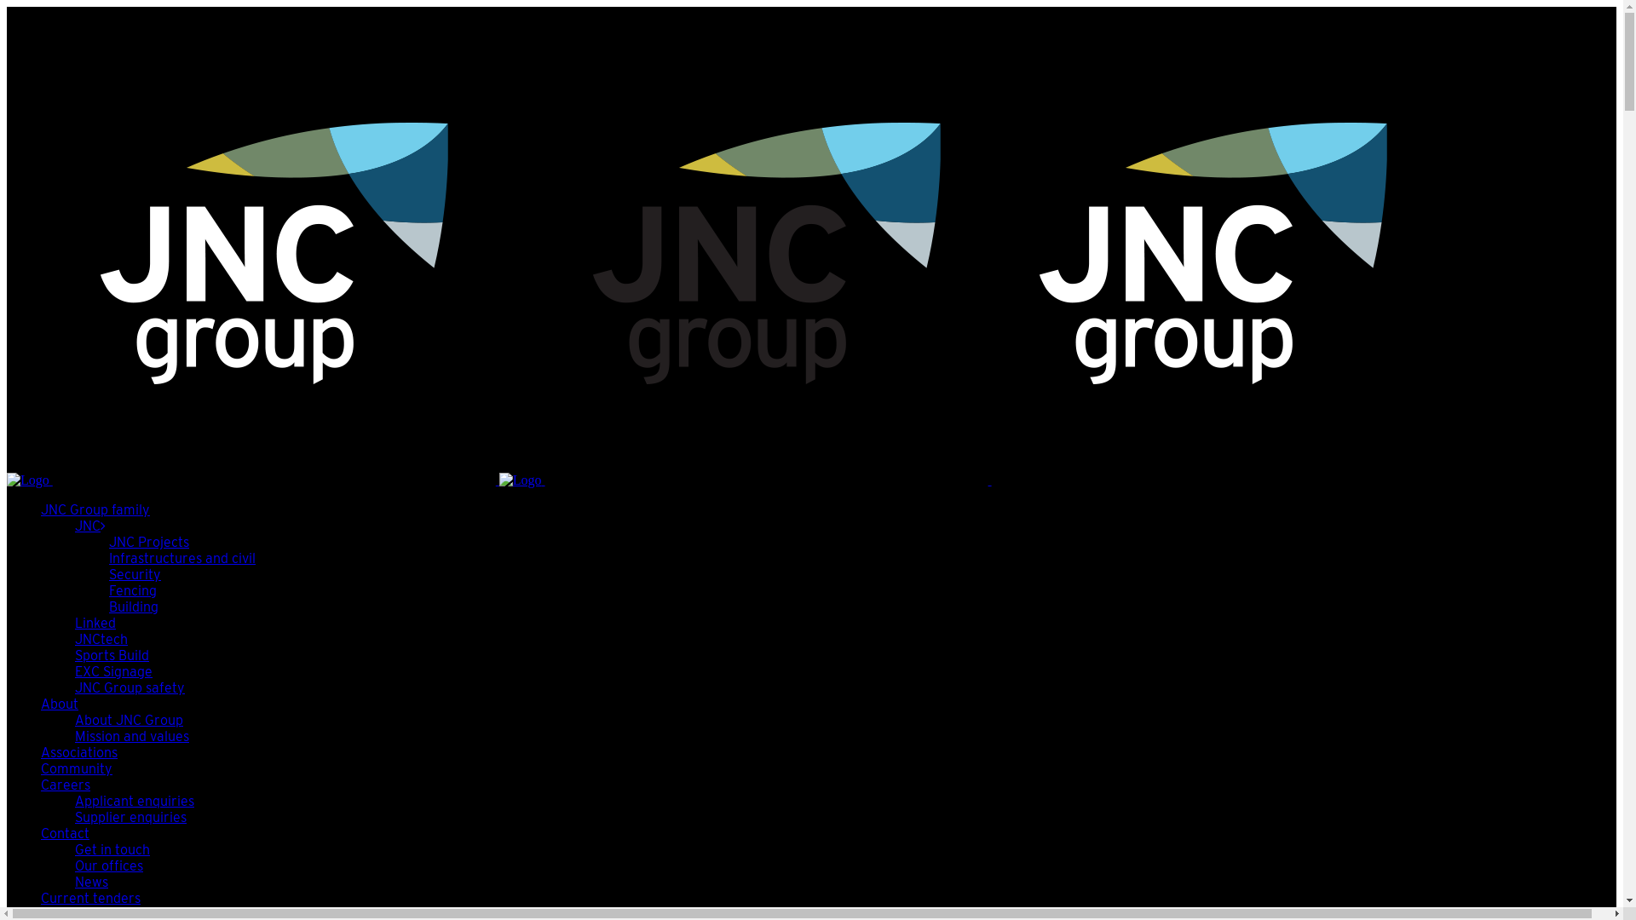  Describe the element at coordinates (101, 639) in the screenshot. I see `JNCtech` at that location.